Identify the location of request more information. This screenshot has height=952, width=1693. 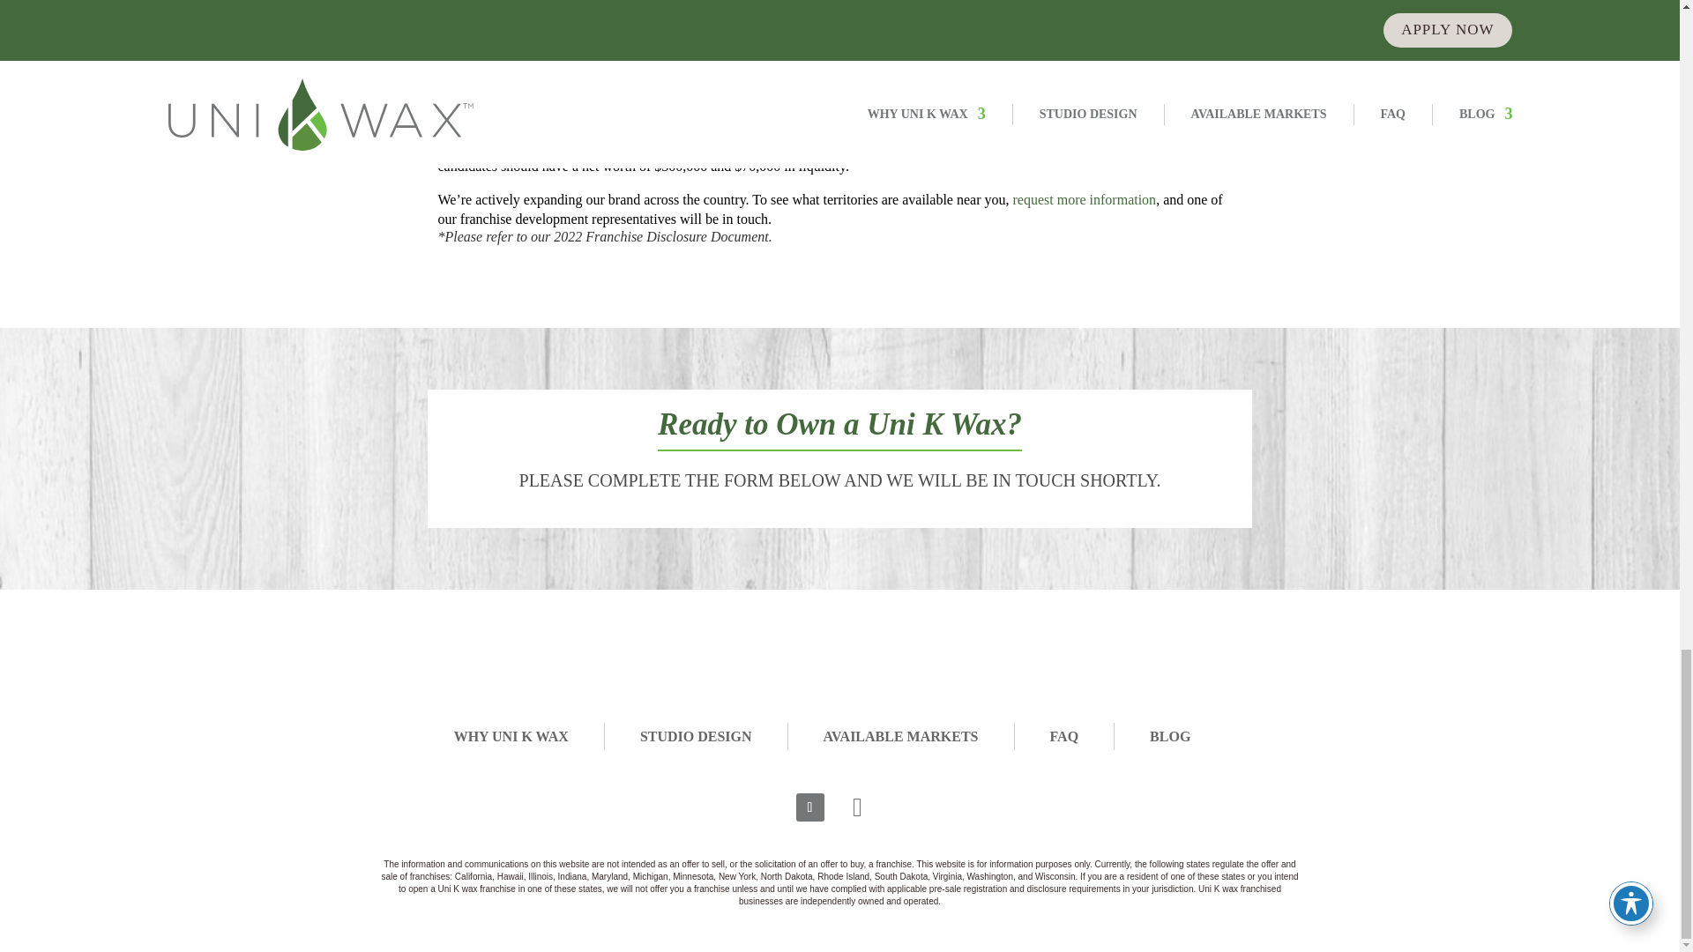
(1085, 199).